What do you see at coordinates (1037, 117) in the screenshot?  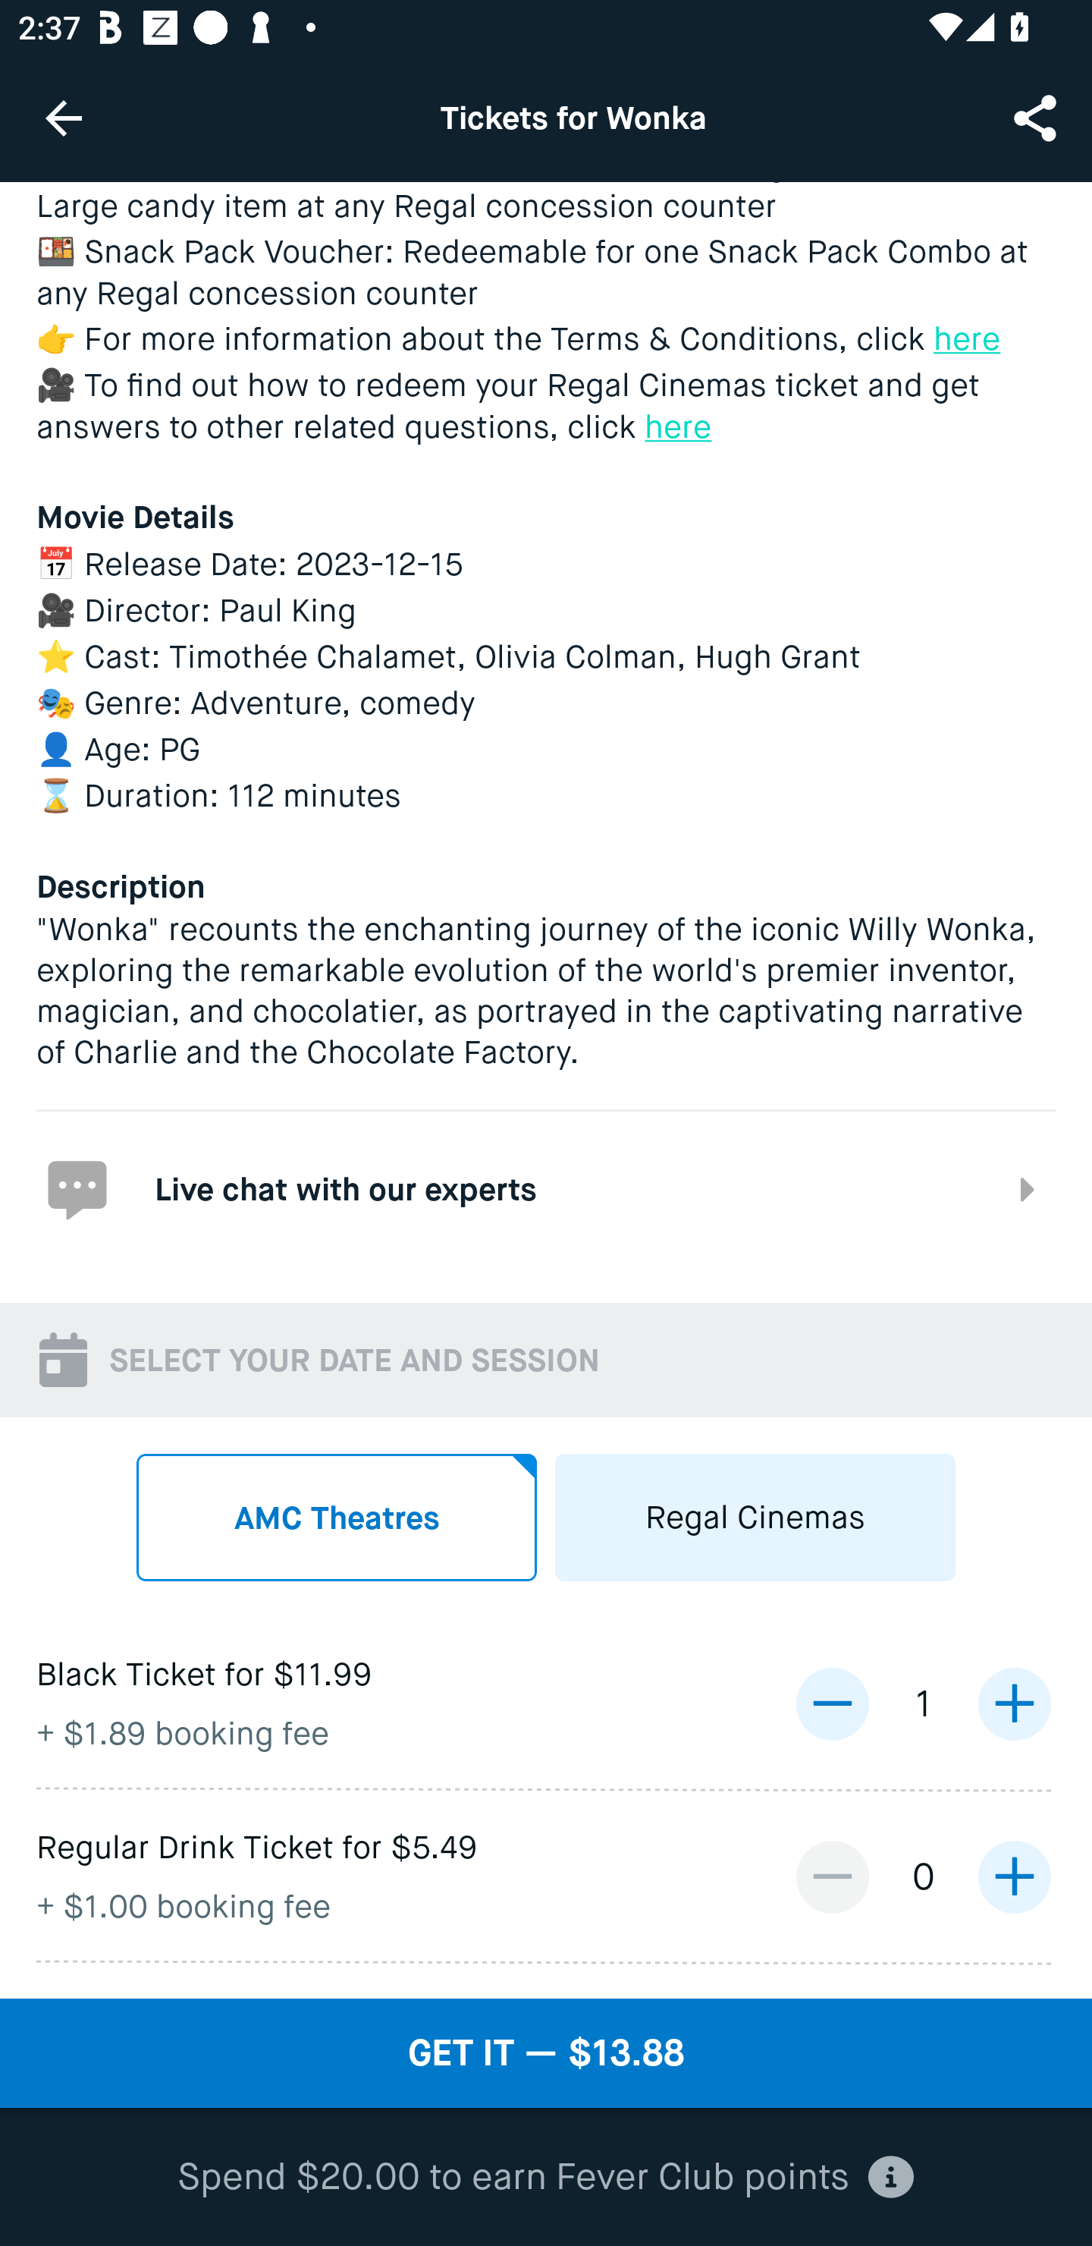 I see `Share` at bounding box center [1037, 117].